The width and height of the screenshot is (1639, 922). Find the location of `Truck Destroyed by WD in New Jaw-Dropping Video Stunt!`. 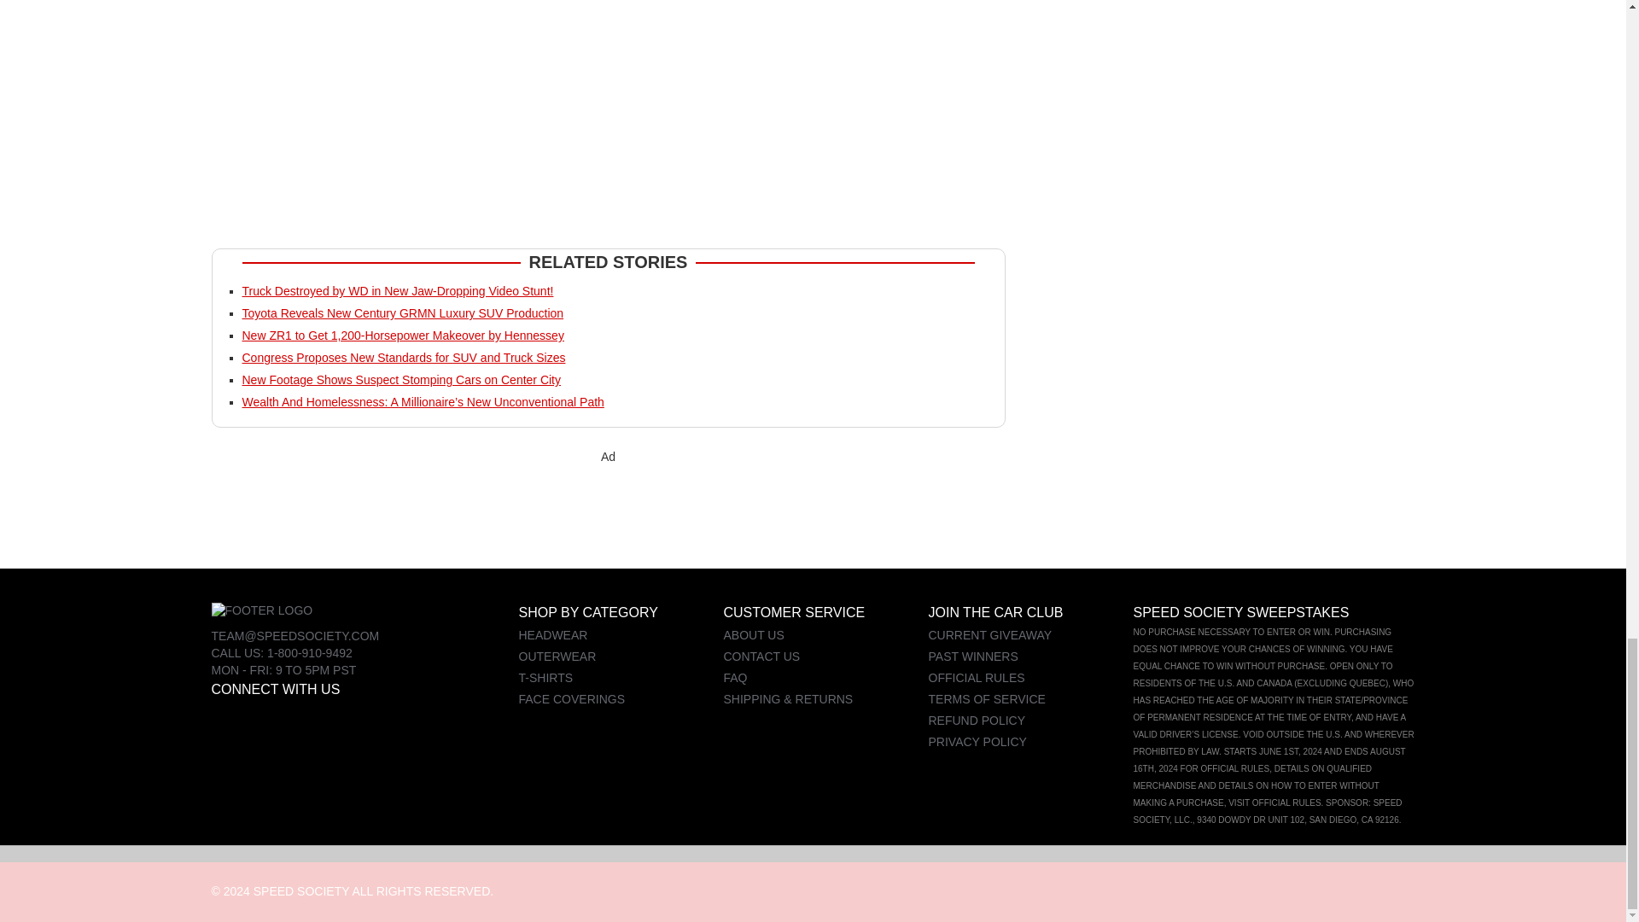

Truck Destroyed by WD in New Jaw-Dropping Video Stunt! is located at coordinates (398, 290).